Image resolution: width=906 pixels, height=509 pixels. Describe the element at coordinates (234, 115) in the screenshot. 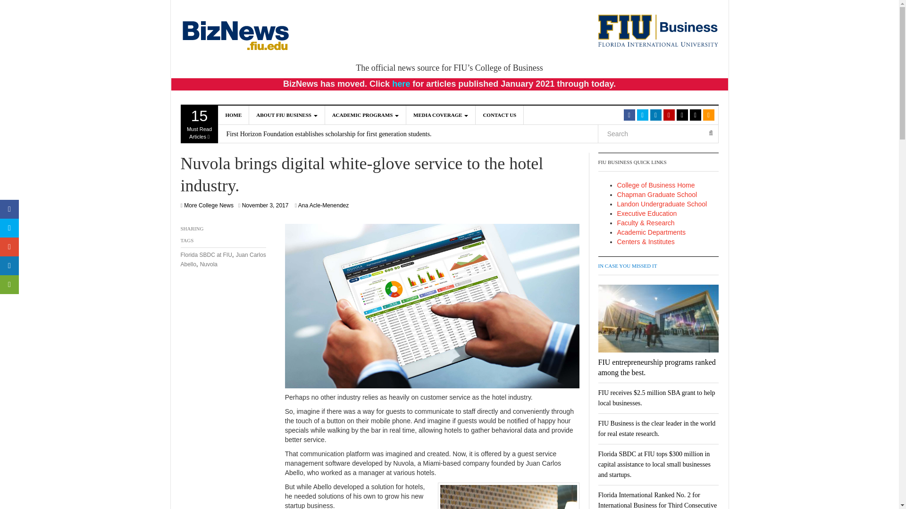

I see `here` at that location.